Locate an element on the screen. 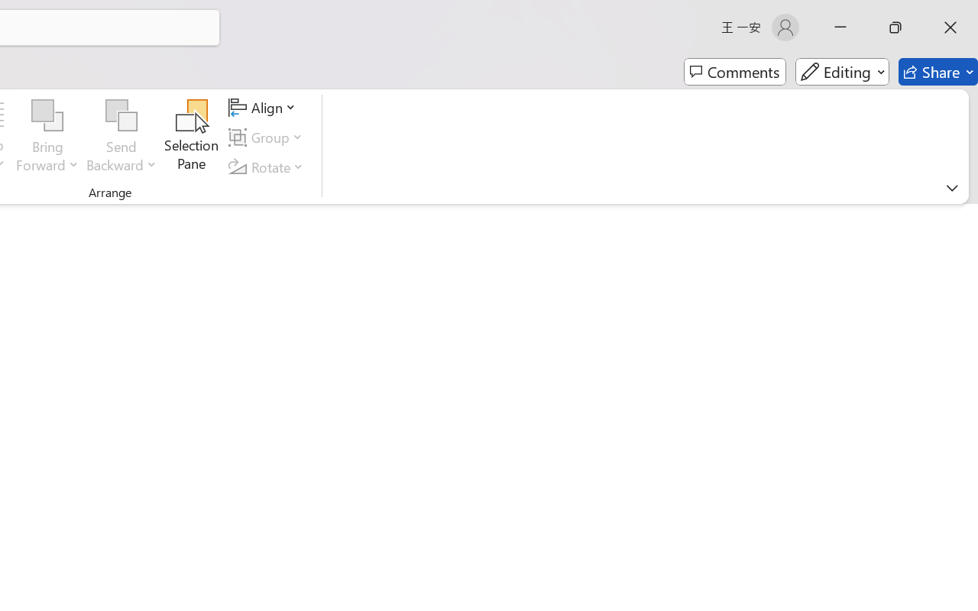  Close is located at coordinates (950, 27).